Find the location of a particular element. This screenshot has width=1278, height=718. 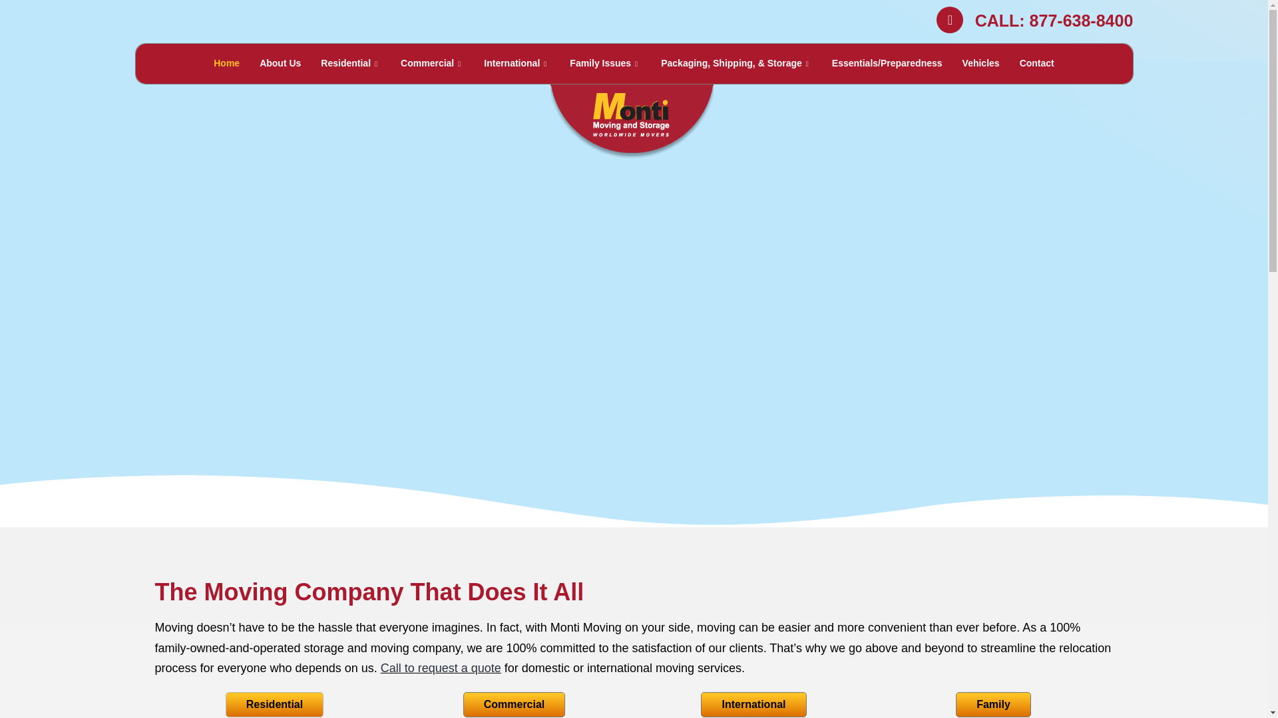

Vehicles is located at coordinates (980, 64).